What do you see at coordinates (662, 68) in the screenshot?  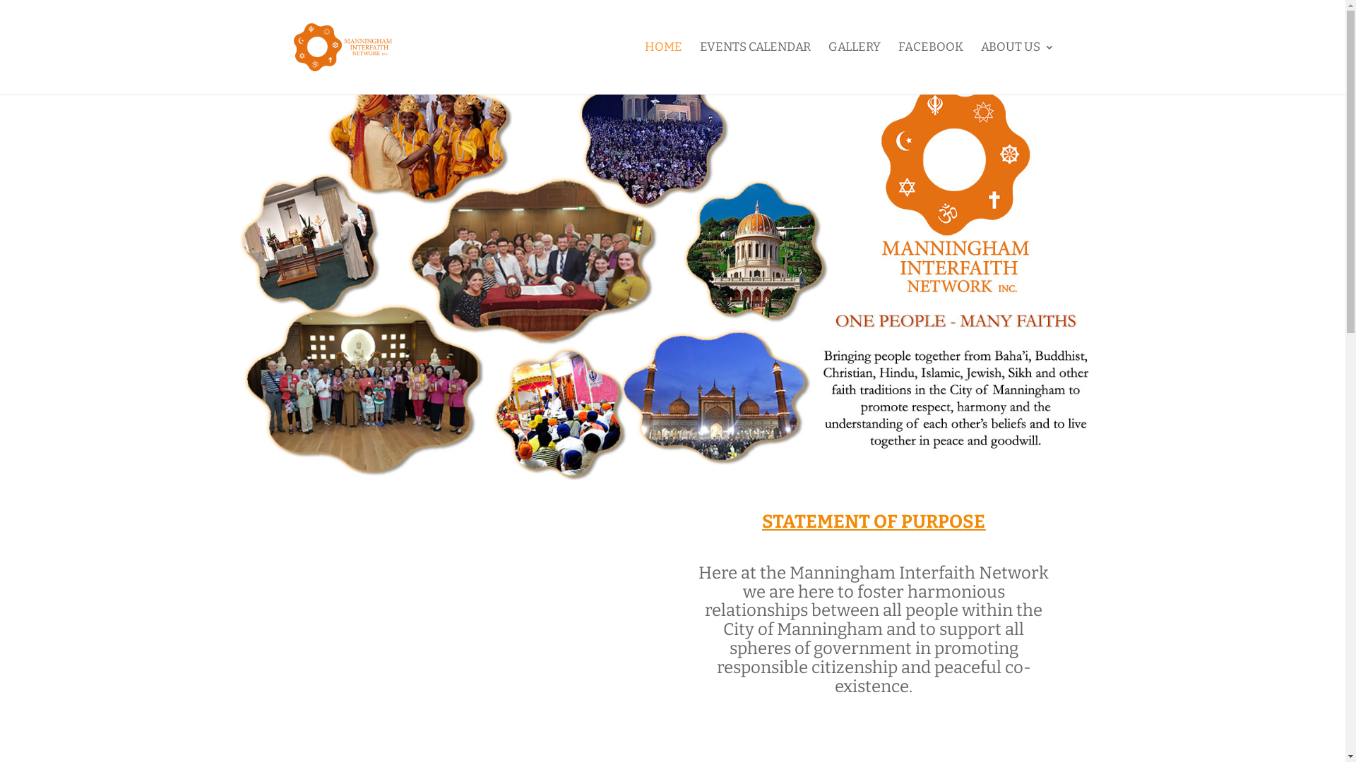 I see `HOME` at bounding box center [662, 68].